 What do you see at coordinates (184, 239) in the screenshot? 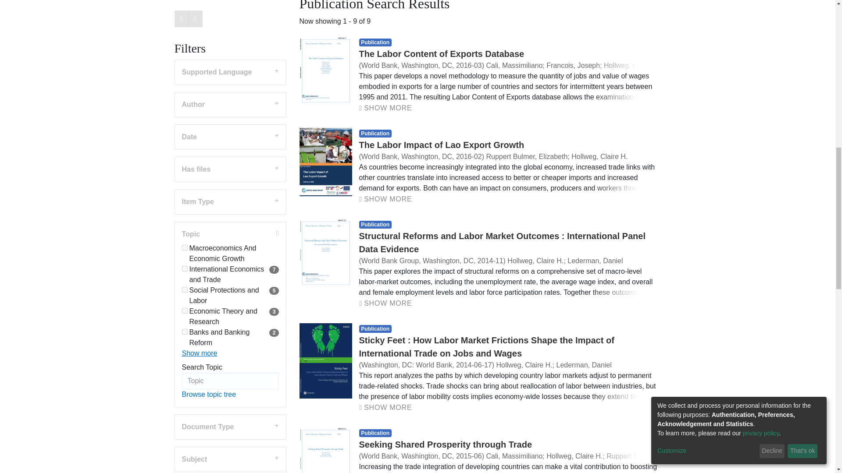
I see `on` at bounding box center [184, 239].